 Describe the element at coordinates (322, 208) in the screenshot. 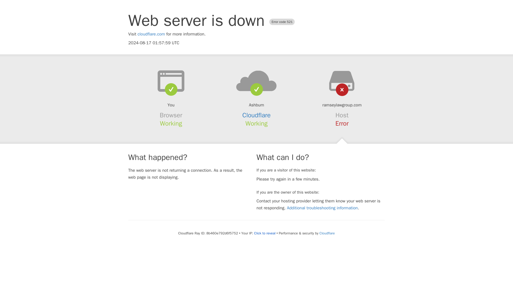

I see `Additional troubleshooting information` at that location.